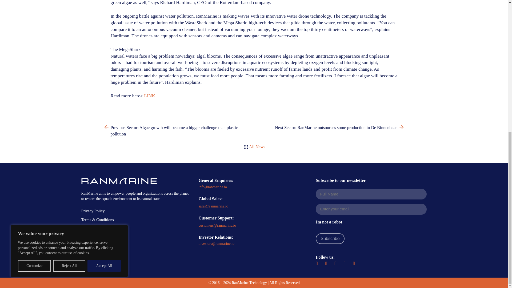 This screenshot has height=288, width=512. What do you see at coordinates (104, 22) in the screenshot?
I see `Accept All` at bounding box center [104, 22].